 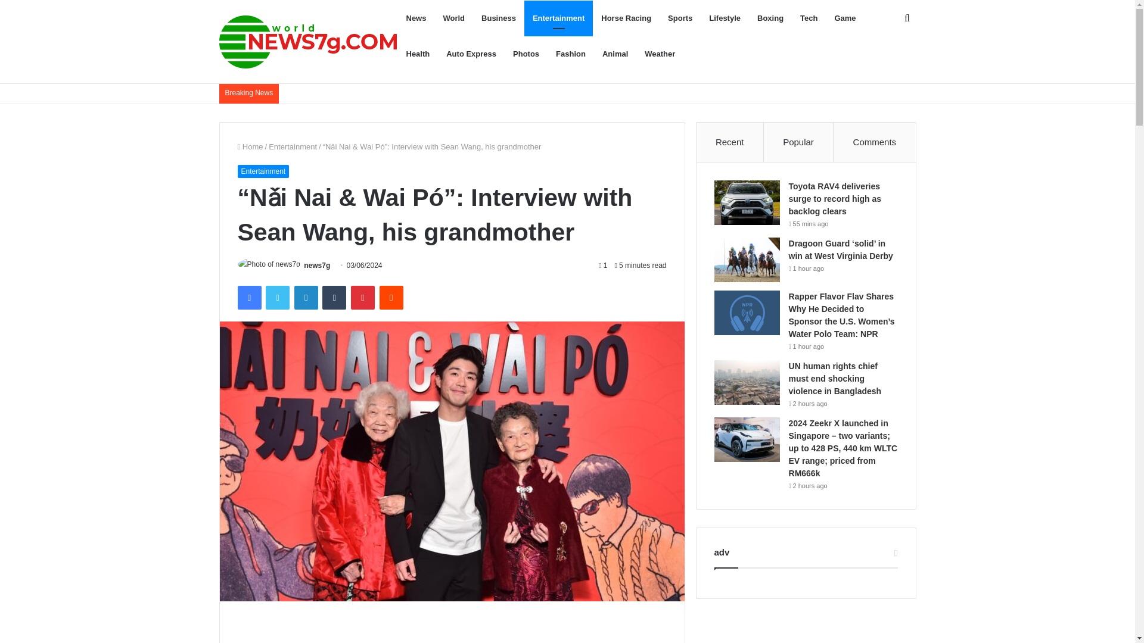 I want to click on News, so click(x=416, y=18).